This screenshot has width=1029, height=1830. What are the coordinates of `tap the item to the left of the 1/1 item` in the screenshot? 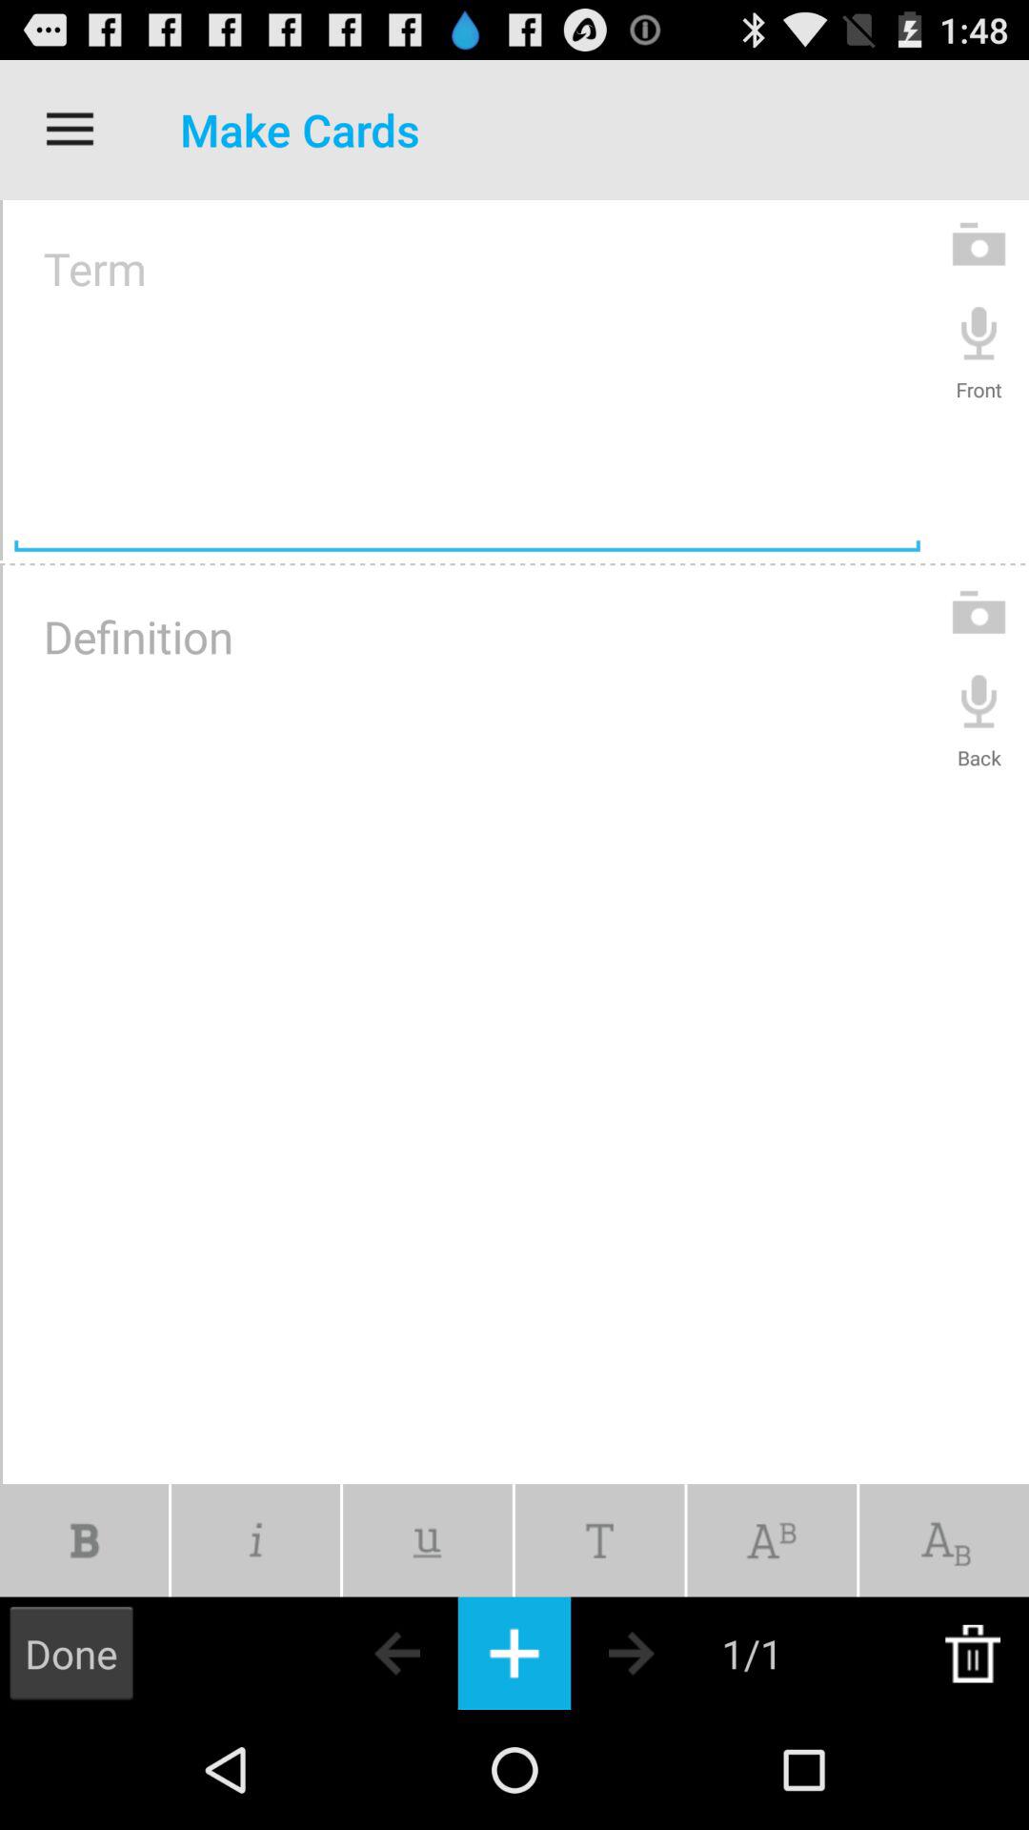 It's located at (665, 1653).